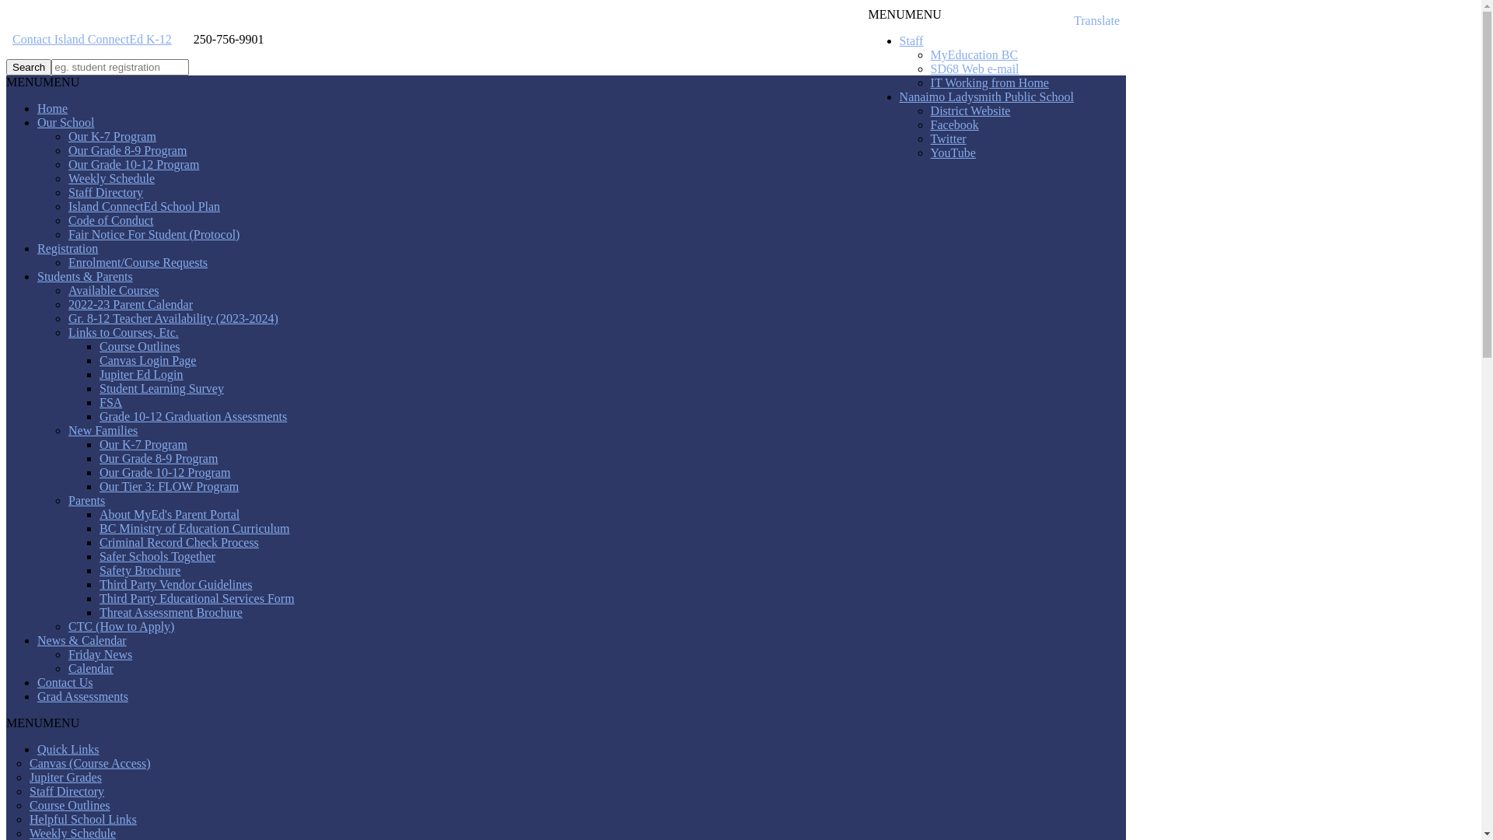 This screenshot has height=840, width=1493. I want to click on Quick Links, so click(68, 750).